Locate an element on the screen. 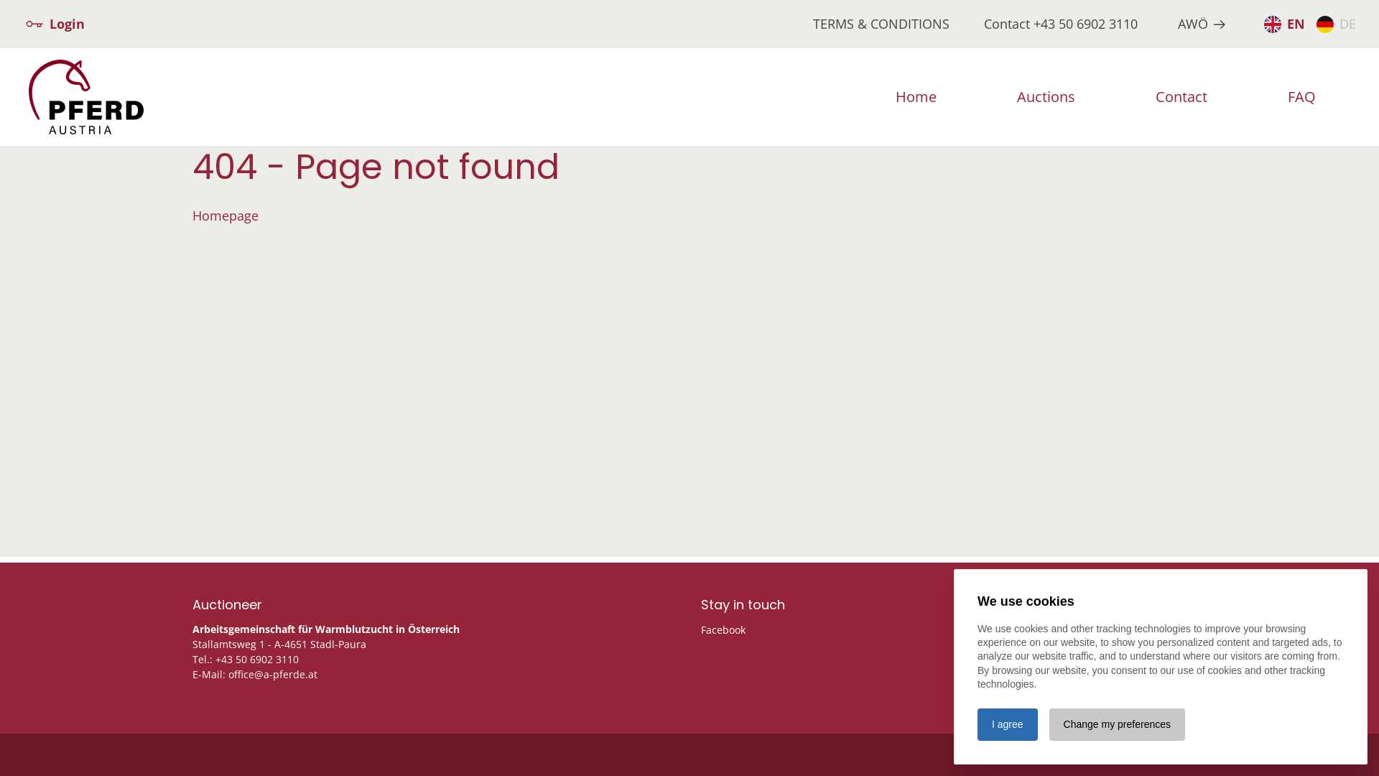 This screenshot has width=1379, height=776. FAQ is located at coordinates (1301, 96).